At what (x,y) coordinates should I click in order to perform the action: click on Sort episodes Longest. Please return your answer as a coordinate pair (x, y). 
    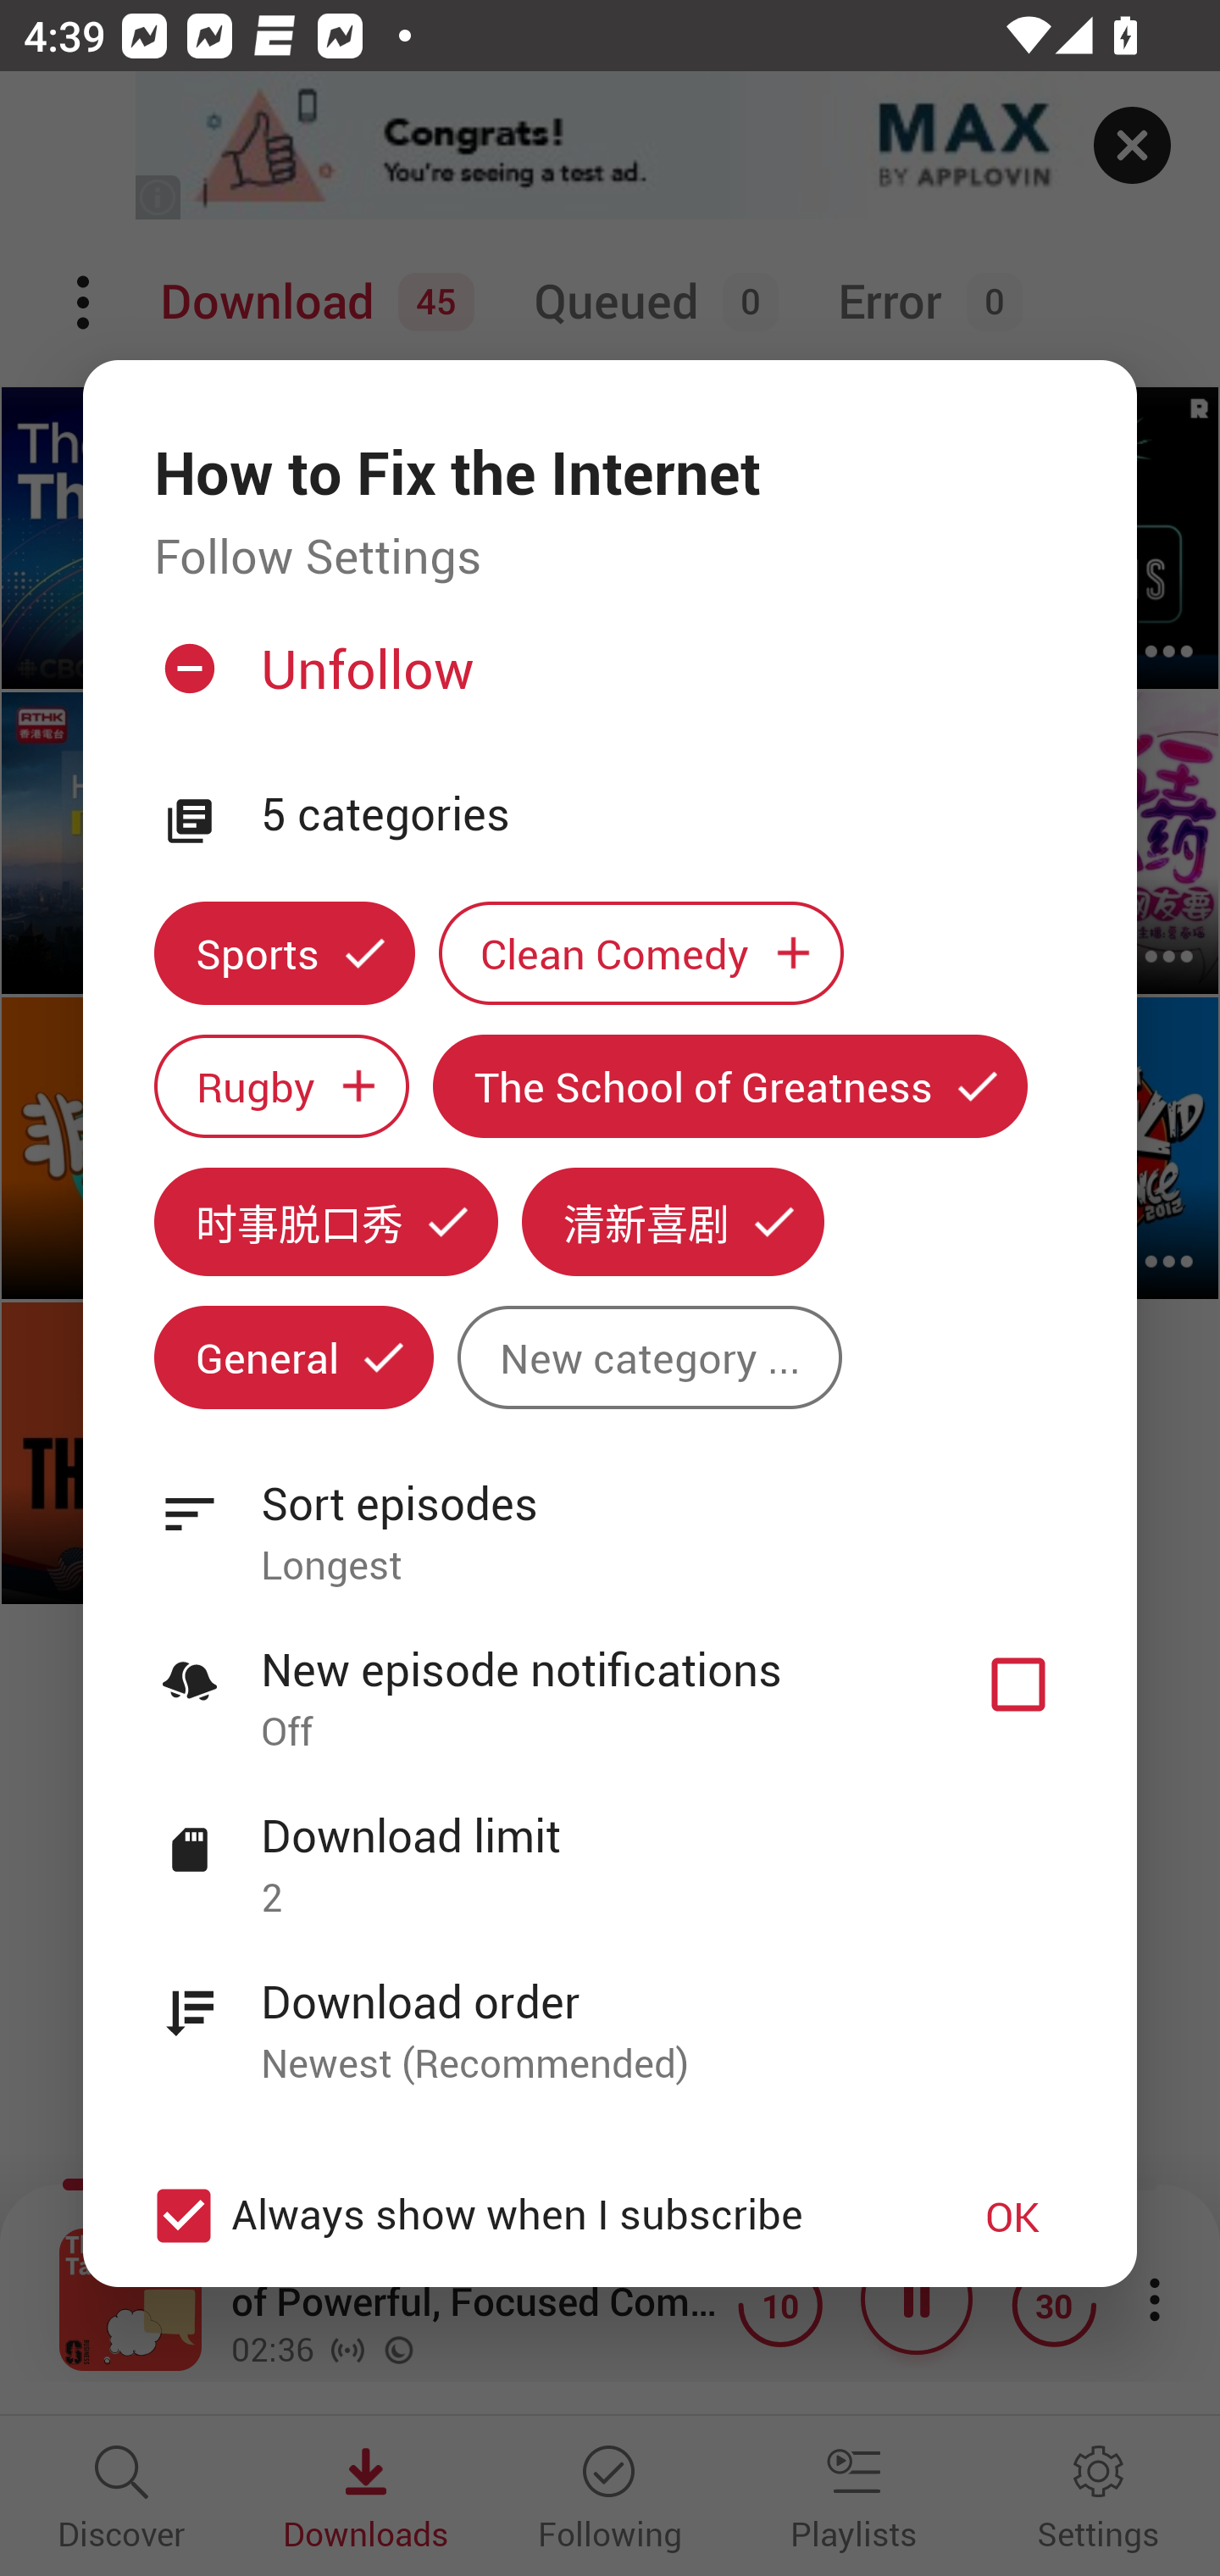
    Looking at the image, I should click on (610, 1515).